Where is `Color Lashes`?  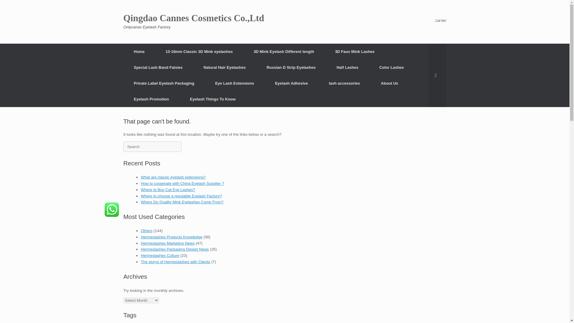
Color Lashes is located at coordinates (392, 67).